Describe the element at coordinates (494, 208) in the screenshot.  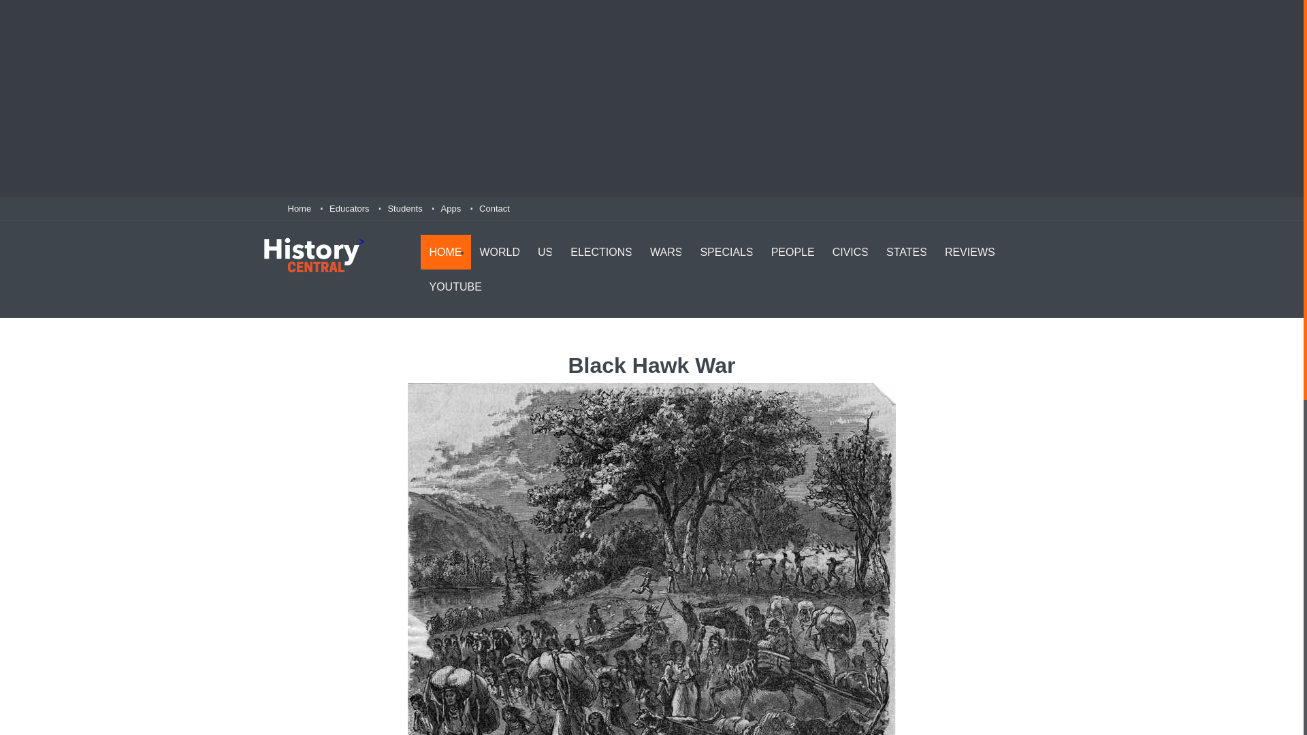
I see `Contact` at that location.